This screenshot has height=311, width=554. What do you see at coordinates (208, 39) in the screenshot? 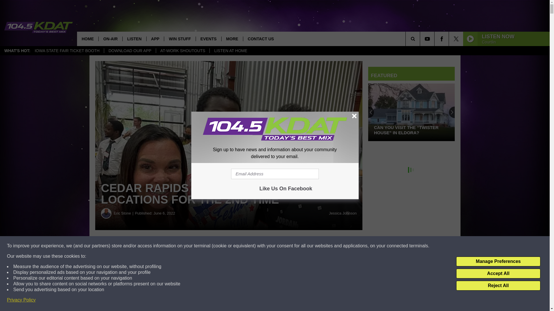
I see `EVENTS` at bounding box center [208, 39].